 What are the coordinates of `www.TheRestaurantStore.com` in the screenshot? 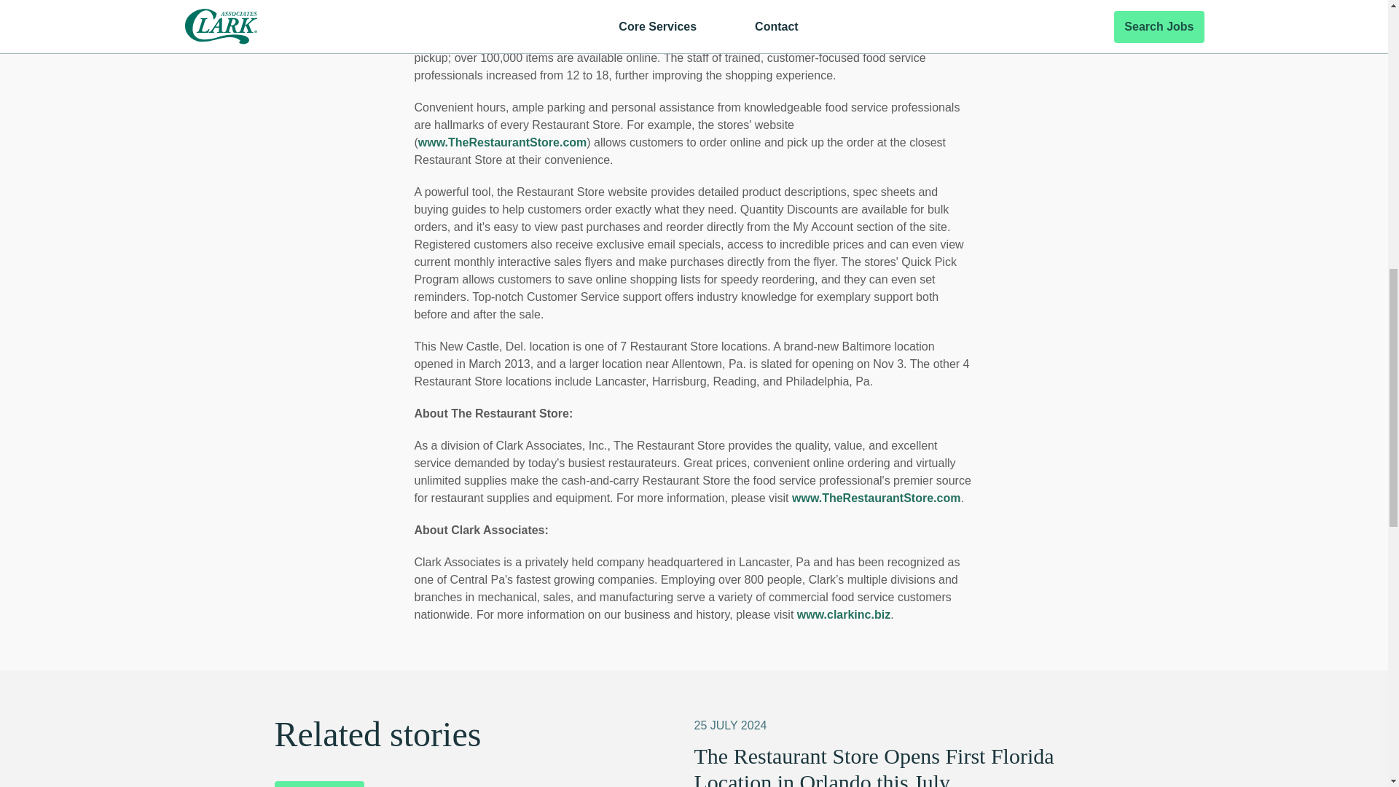 It's located at (876, 498).